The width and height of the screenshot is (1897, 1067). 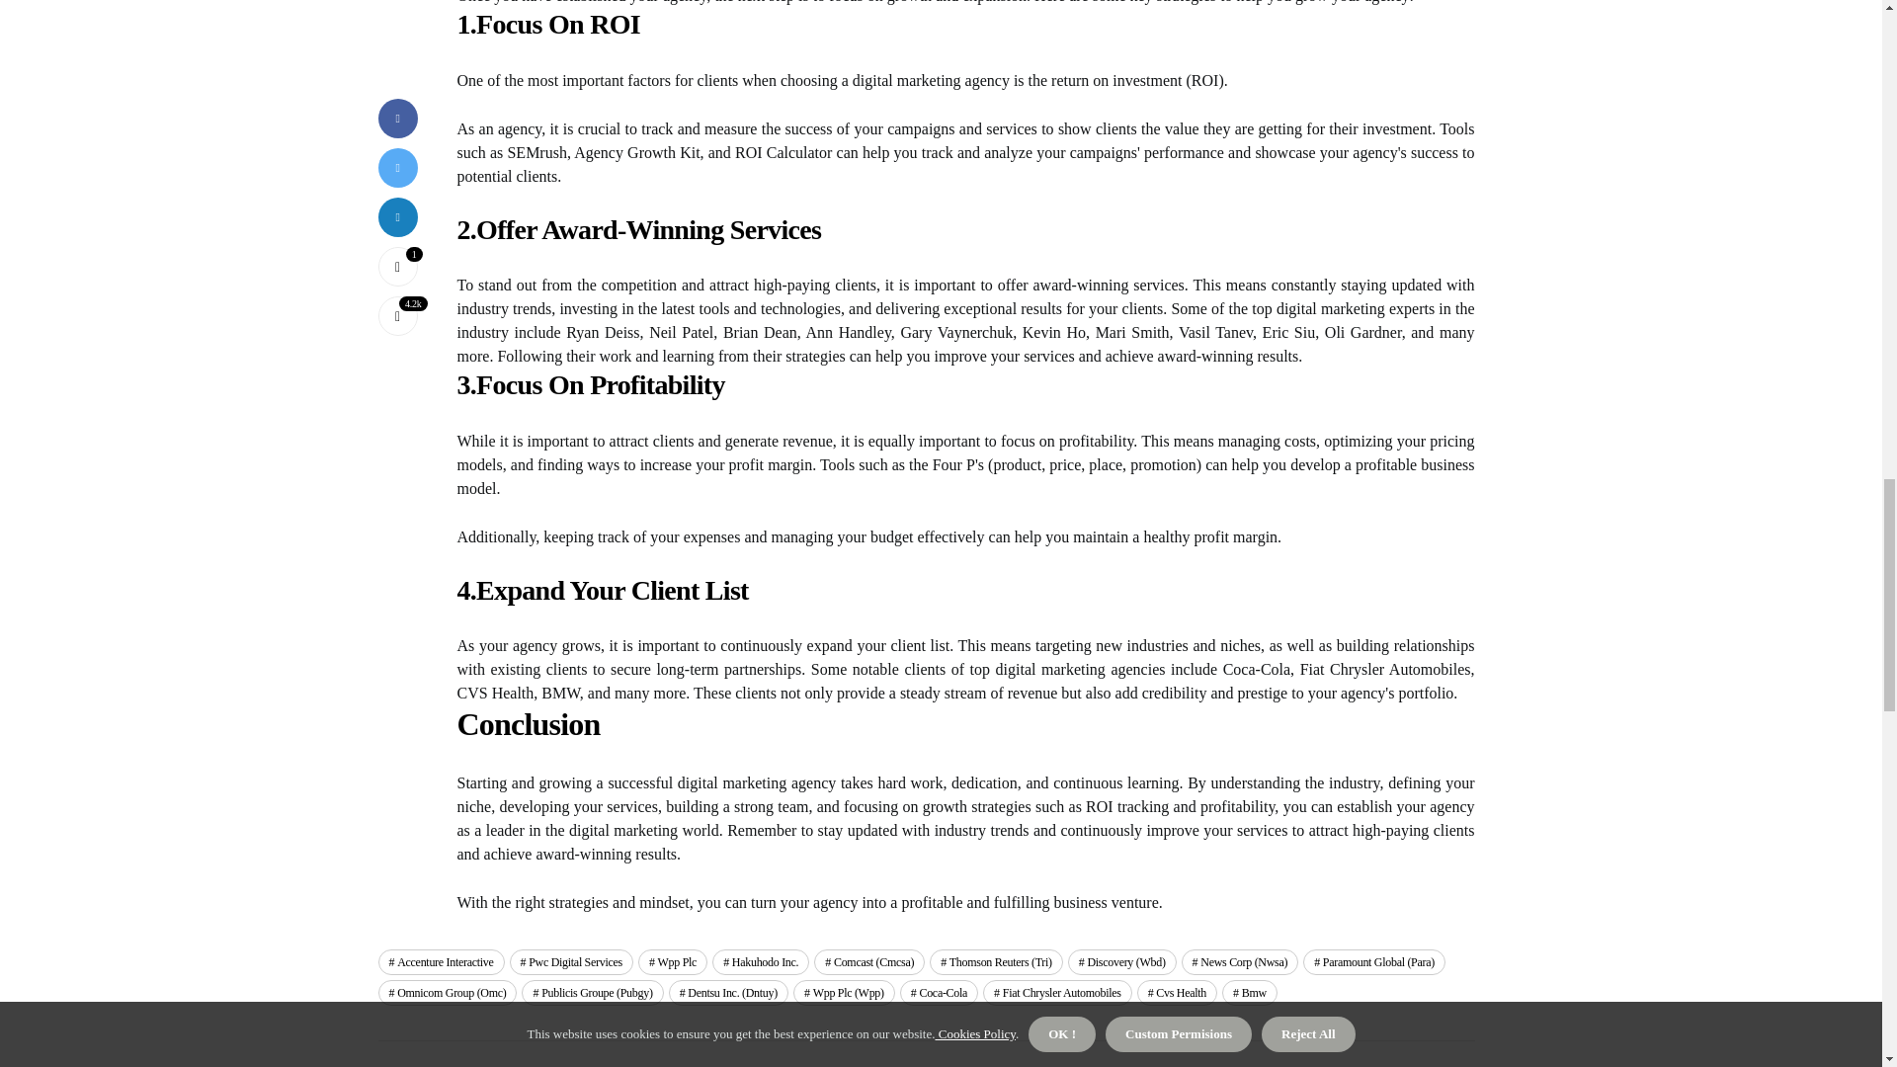 I want to click on Hakuhodo Inc., so click(x=761, y=962).